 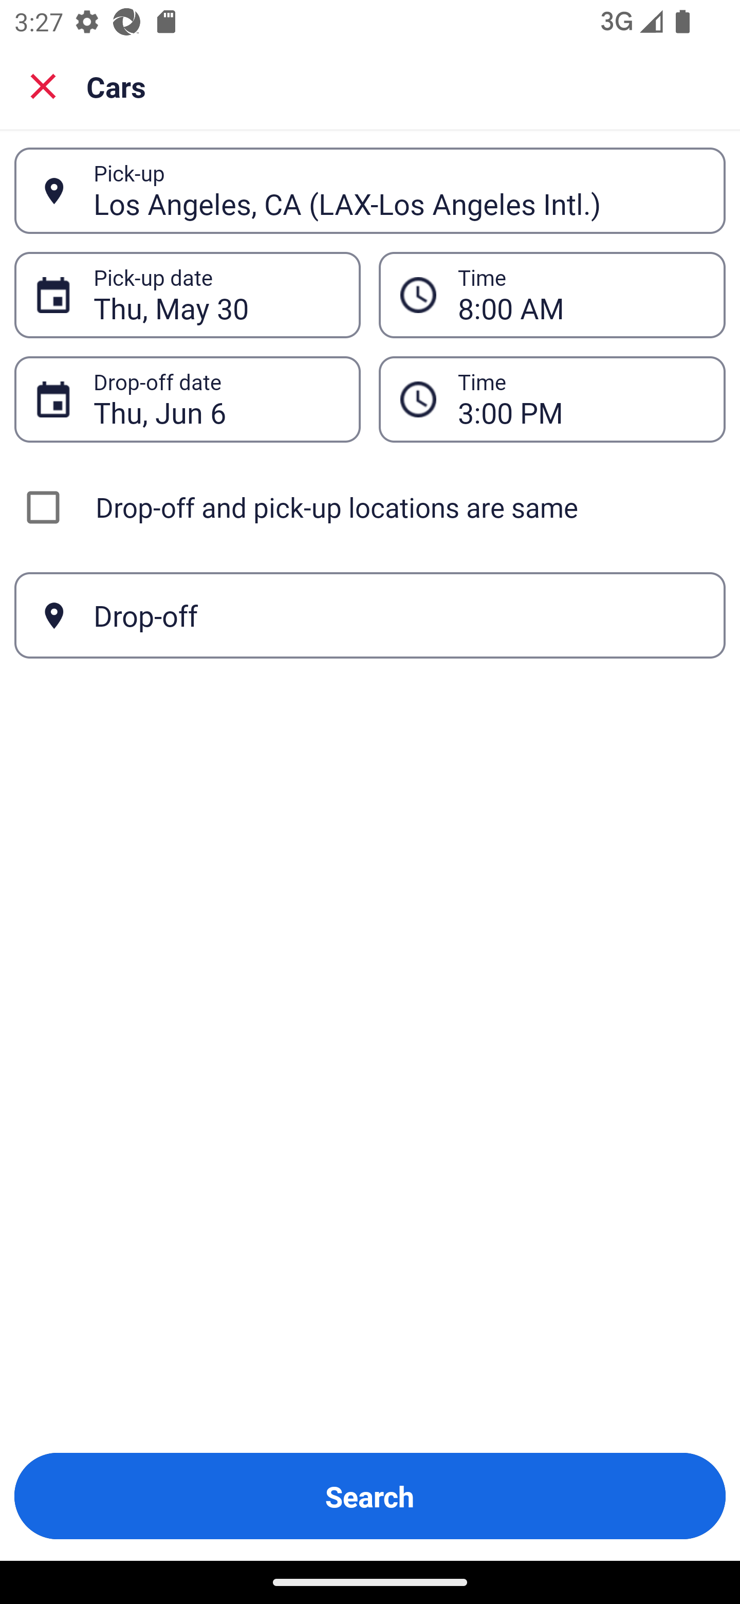 What do you see at coordinates (398, 190) in the screenshot?
I see `Los Angeles, CA (LAX-Los Angeles Intl.)` at bounding box center [398, 190].